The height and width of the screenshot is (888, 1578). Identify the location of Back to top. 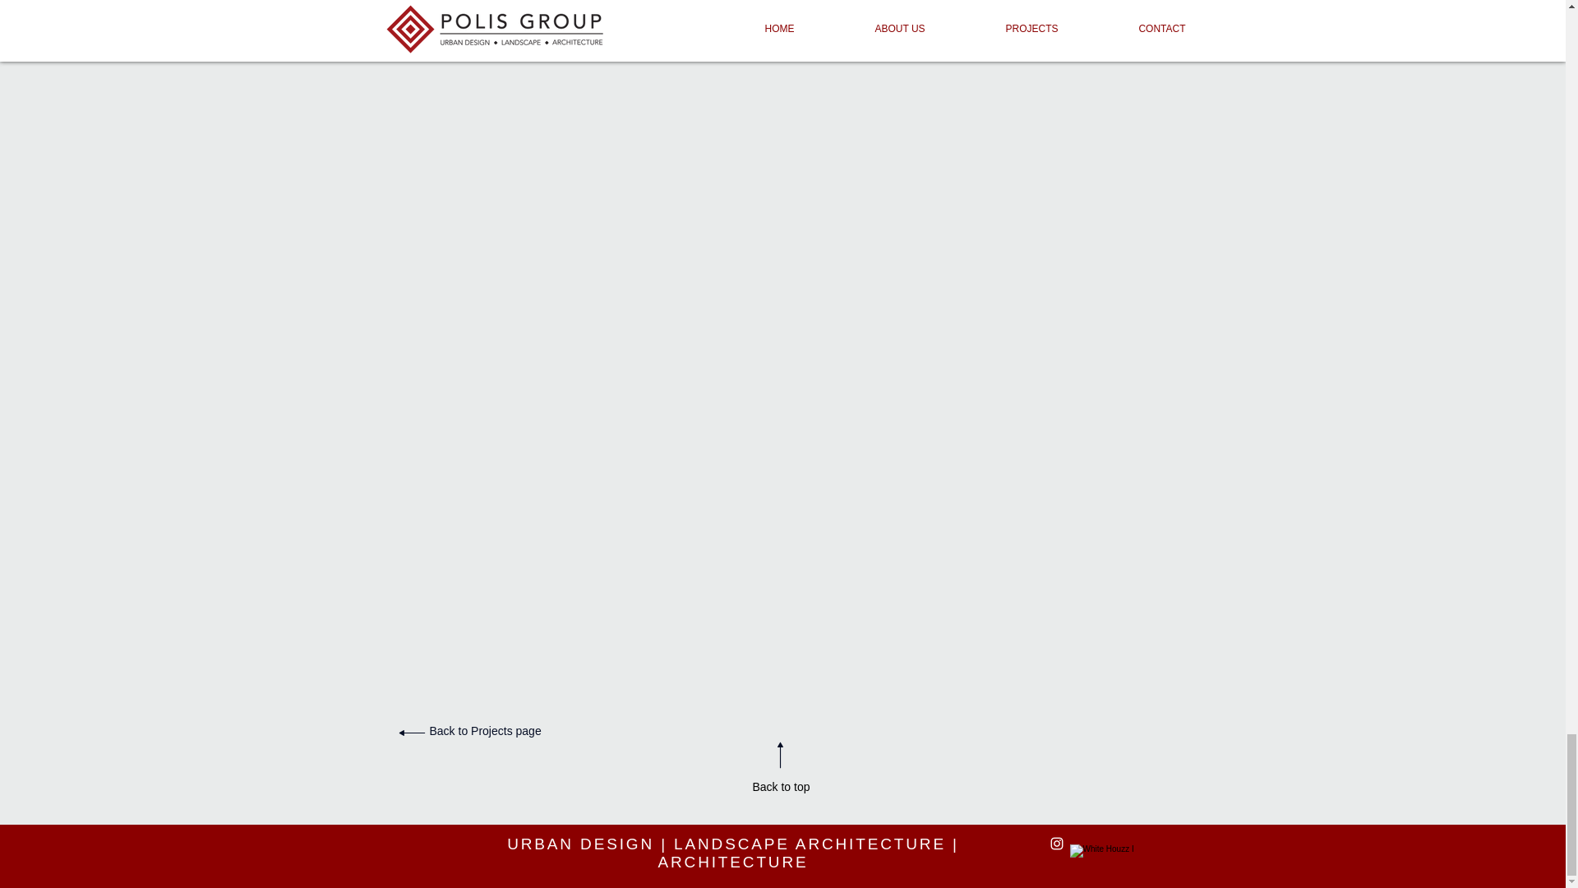
(781, 787).